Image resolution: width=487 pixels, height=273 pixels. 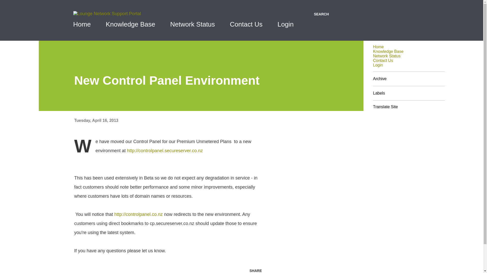 I want to click on Network Status, so click(x=387, y=56).